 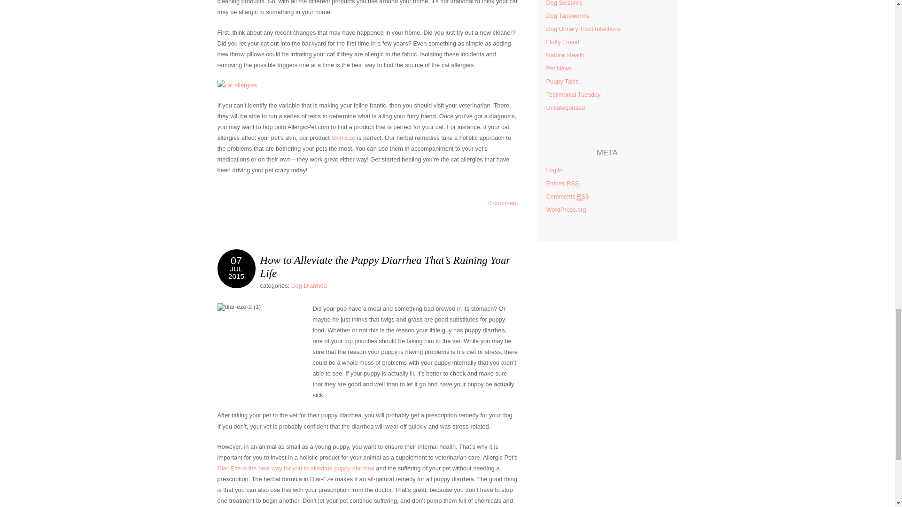 I want to click on 07, so click(x=572, y=183).